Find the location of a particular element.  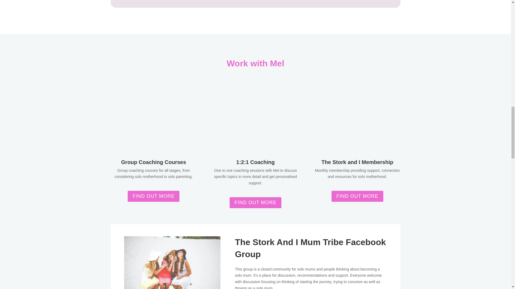

ben-white-s1ihVBg5tbI-unsplash is located at coordinates (172, 263).